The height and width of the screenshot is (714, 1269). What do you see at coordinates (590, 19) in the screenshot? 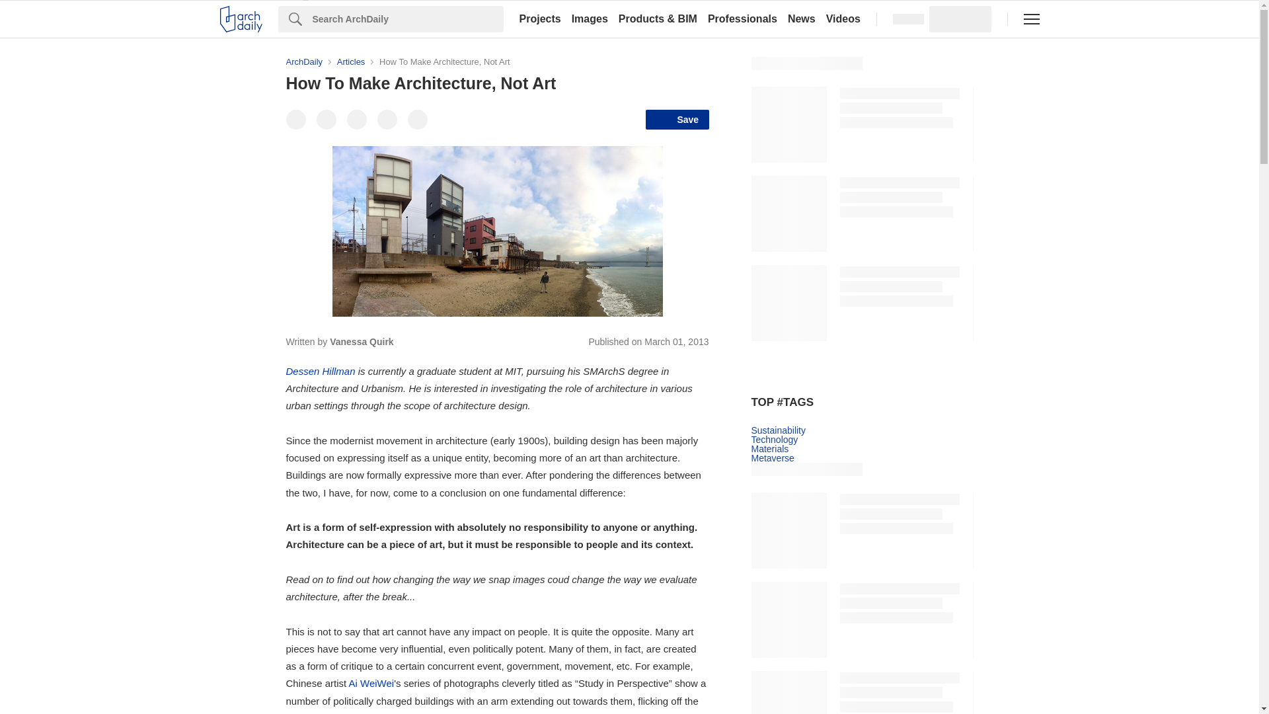
I see `Images` at bounding box center [590, 19].